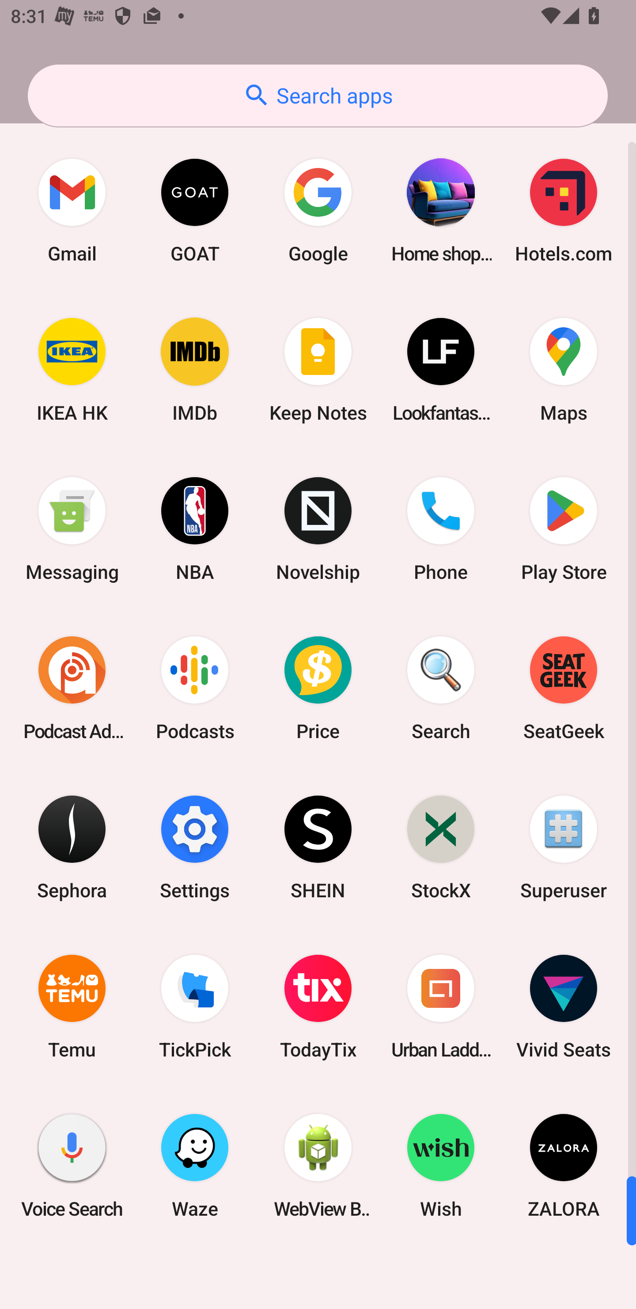 The height and width of the screenshot is (1309, 636). Describe the element at coordinates (441, 529) in the screenshot. I see `Phone` at that location.